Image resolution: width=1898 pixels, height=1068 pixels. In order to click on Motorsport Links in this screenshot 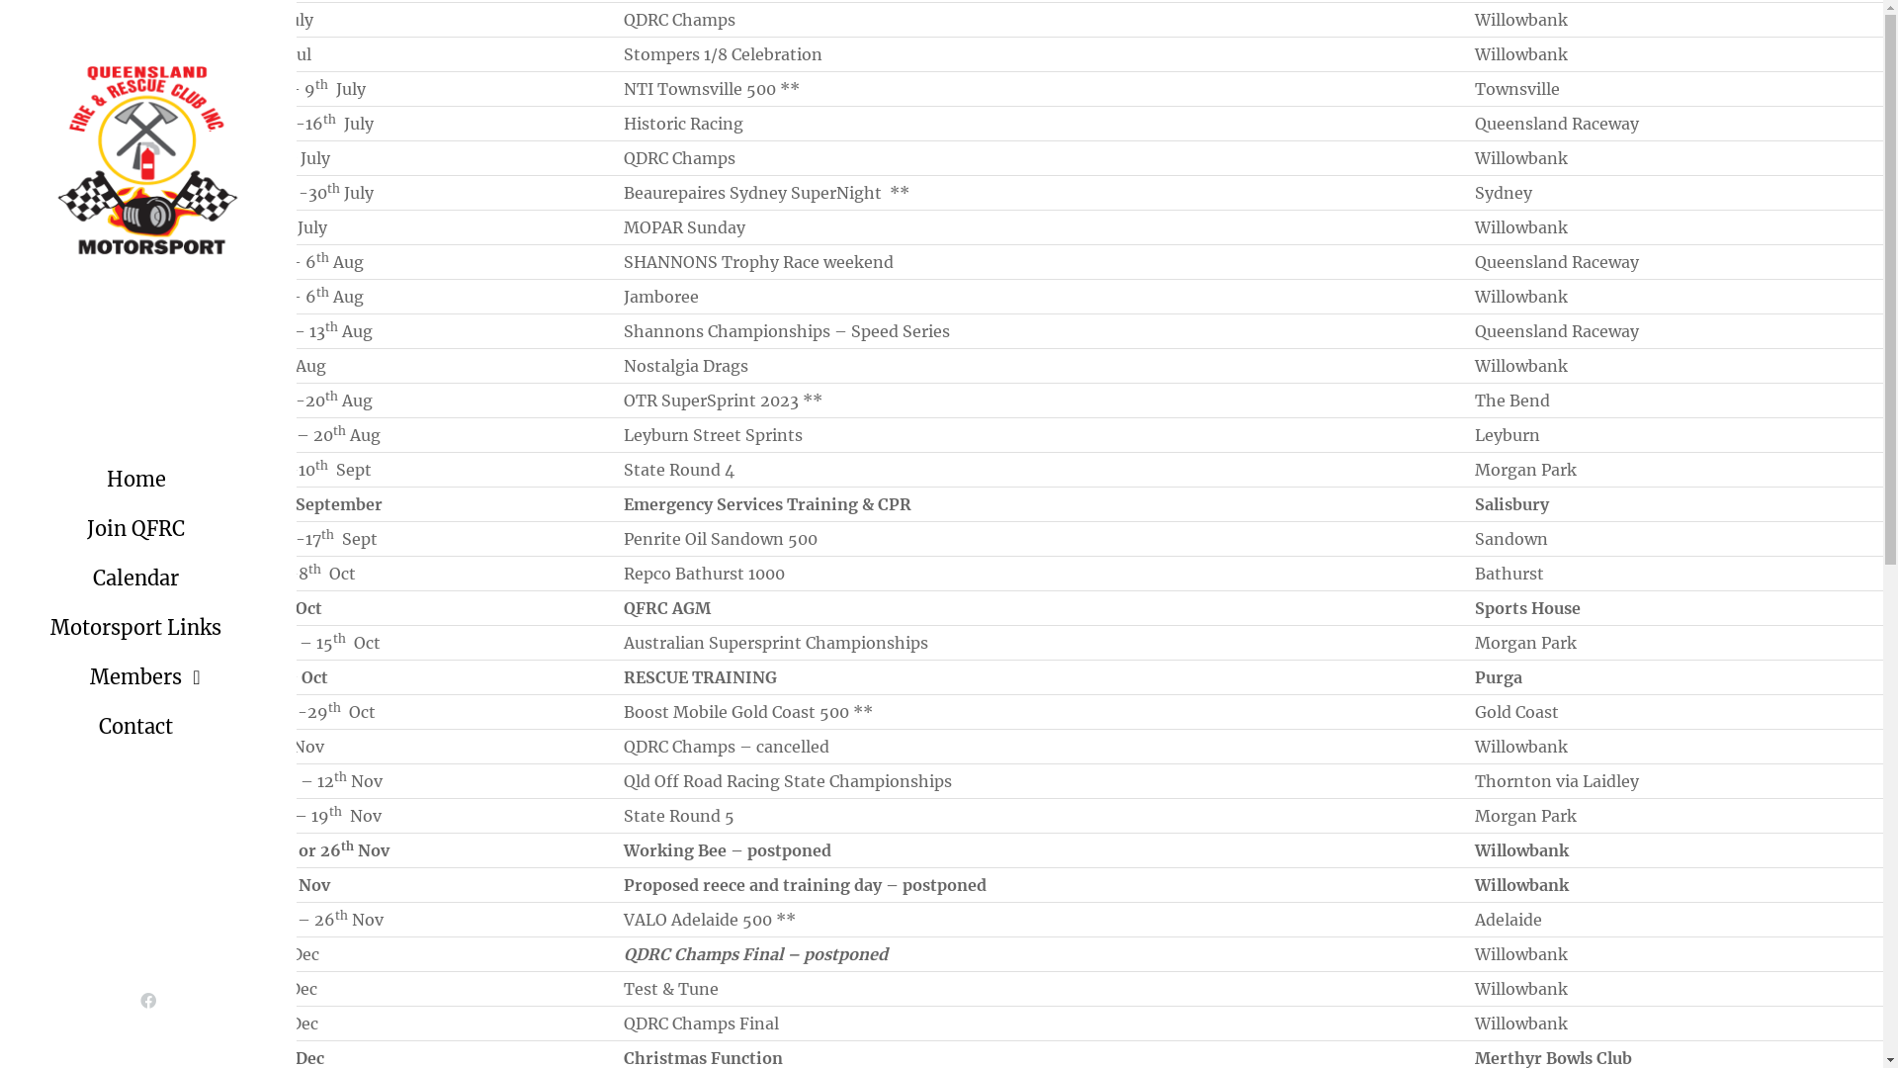, I will do `click(148, 628)`.